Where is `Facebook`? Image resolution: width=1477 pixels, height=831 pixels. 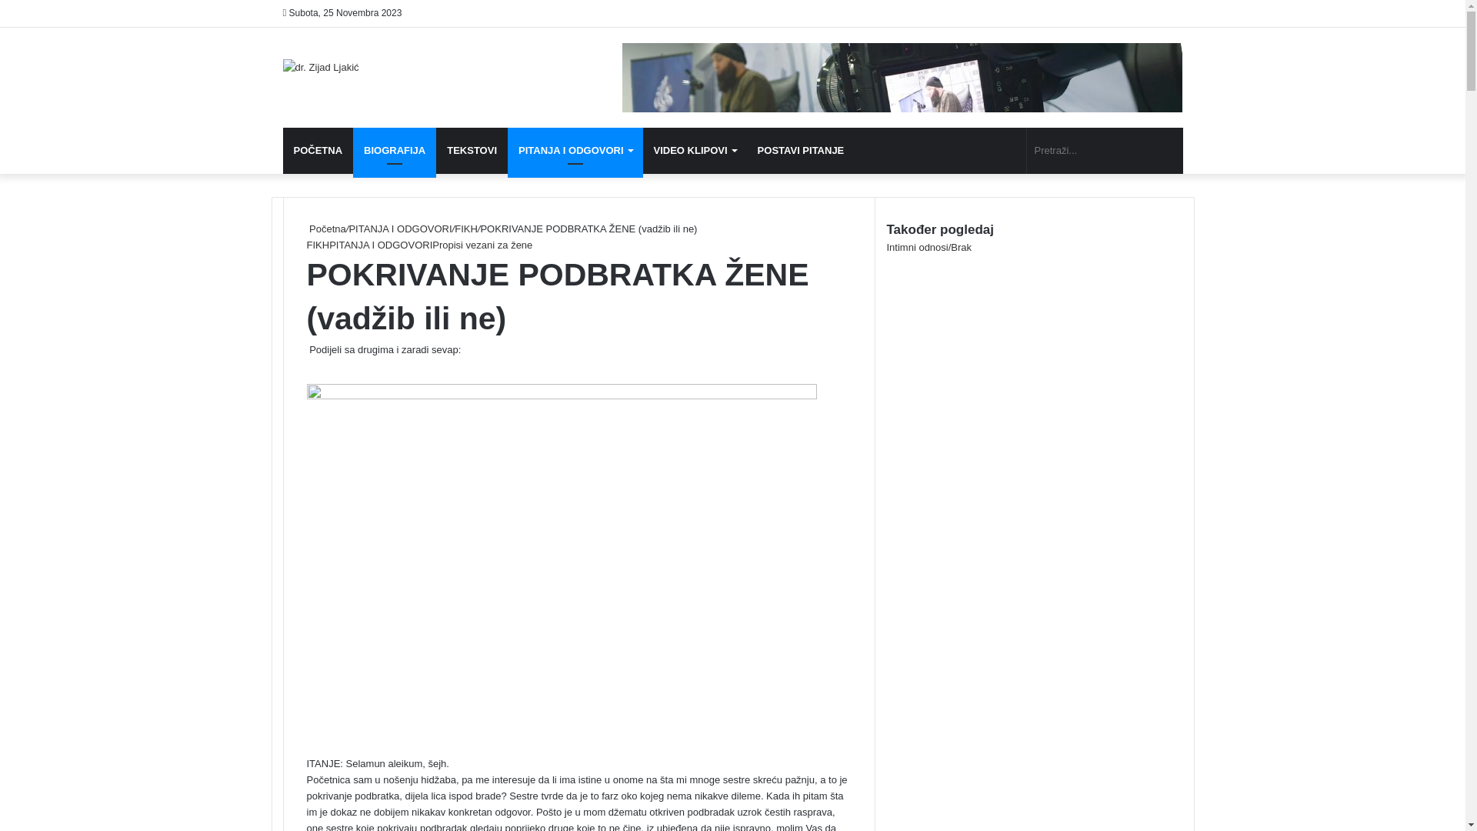 Facebook is located at coordinates (915, 151).